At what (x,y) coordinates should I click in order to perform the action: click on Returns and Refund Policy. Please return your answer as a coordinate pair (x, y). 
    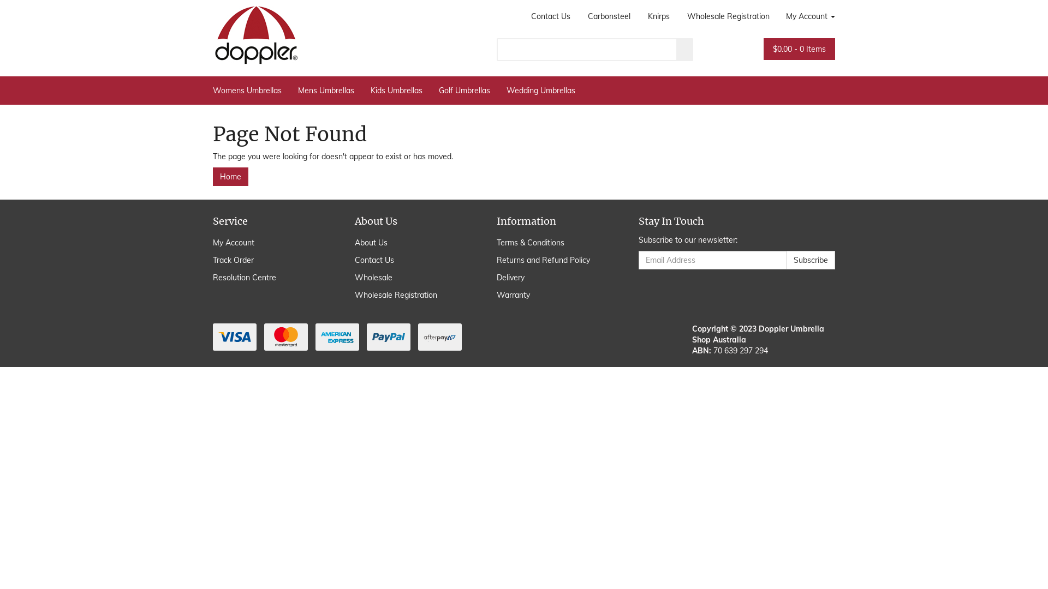
    Looking at the image, I should click on (556, 260).